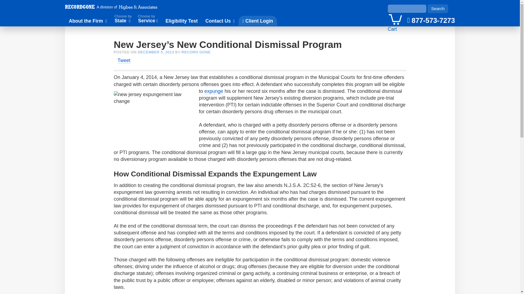 The width and height of the screenshot is (524, 294). Describe the element at coordinates (122, 19) in the screenshot. I see `Services by State` at that location.